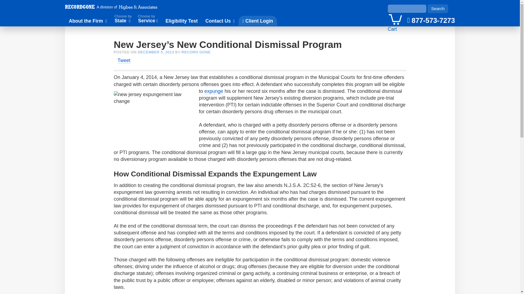 The width and height of the screenshot is (524, 294). Describe the element at coordinates (122, 19) in the screenshot. I see `Services by State` at that location.